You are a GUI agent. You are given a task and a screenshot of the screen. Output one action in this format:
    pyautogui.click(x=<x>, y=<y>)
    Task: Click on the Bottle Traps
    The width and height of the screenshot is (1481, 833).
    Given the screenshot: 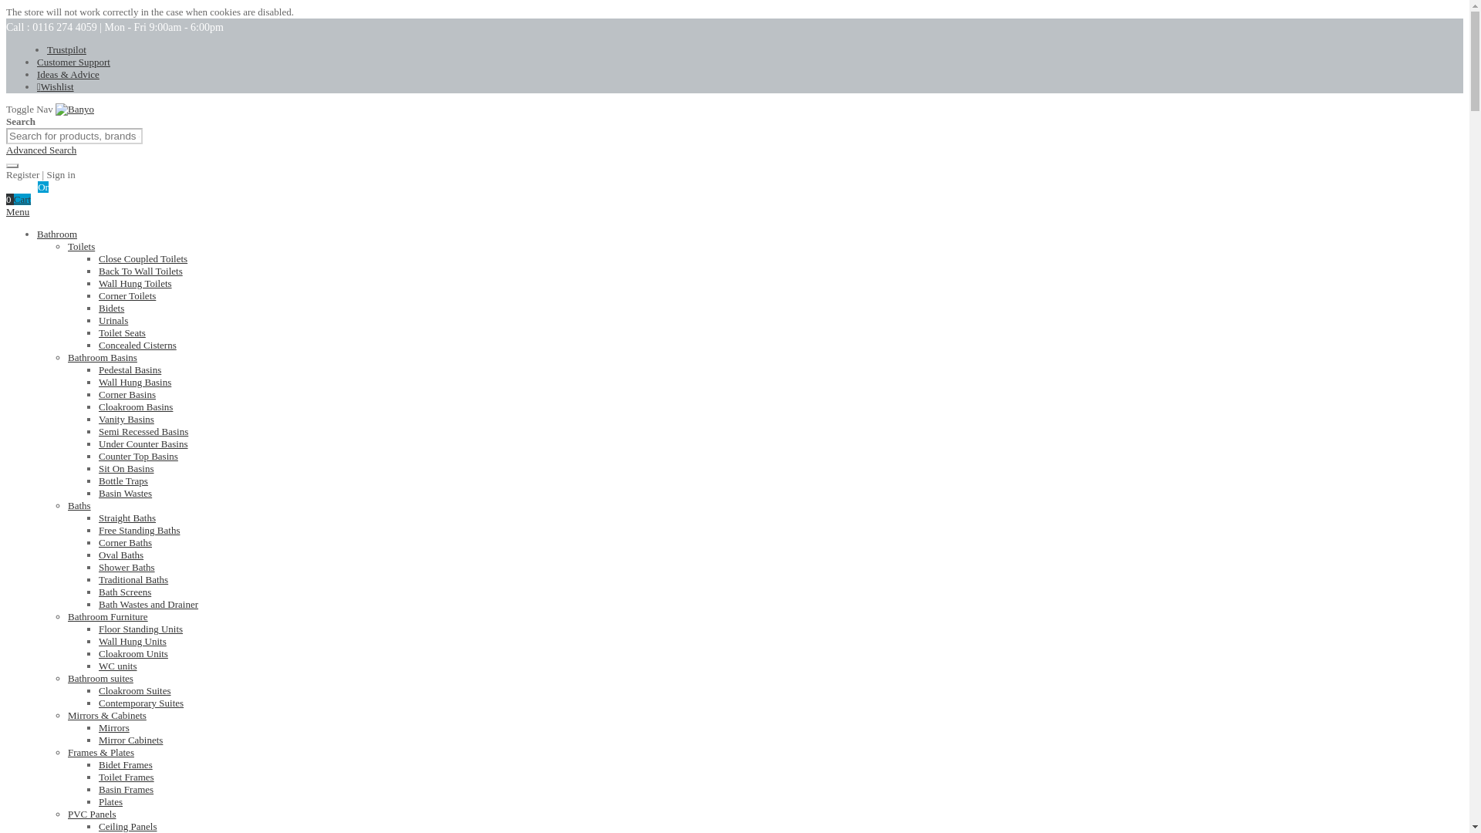 What is the action you would take?
    pyautogui.click(x=123, y=480)
    